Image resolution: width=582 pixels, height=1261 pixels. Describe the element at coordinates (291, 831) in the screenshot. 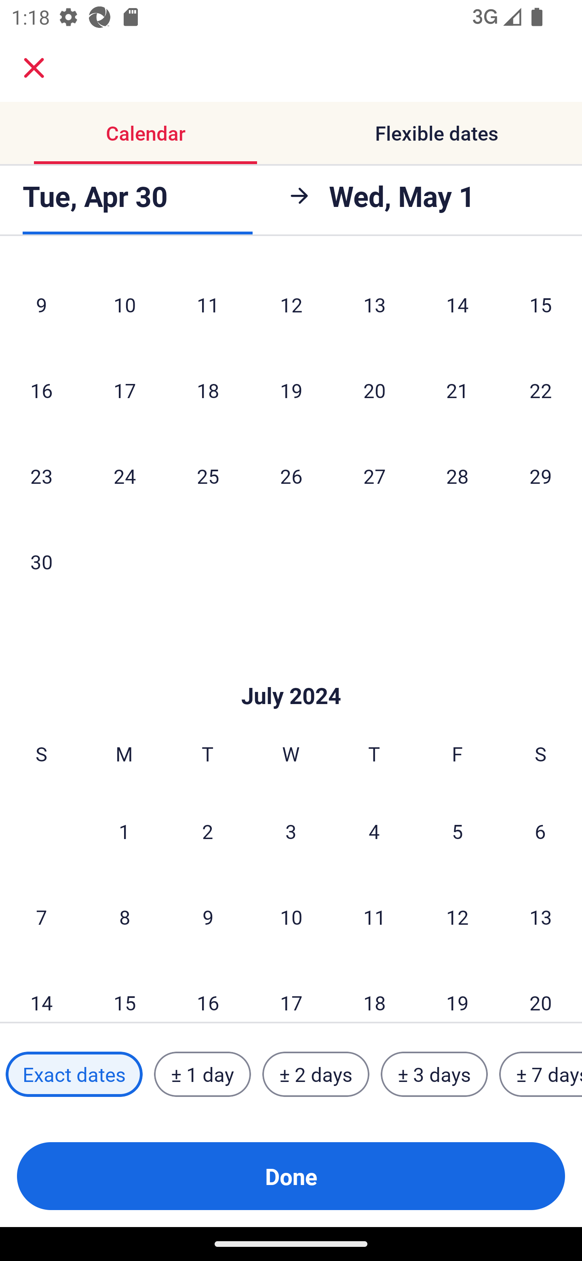

I see `3 Wednesday, July 3, 2024` at that location.